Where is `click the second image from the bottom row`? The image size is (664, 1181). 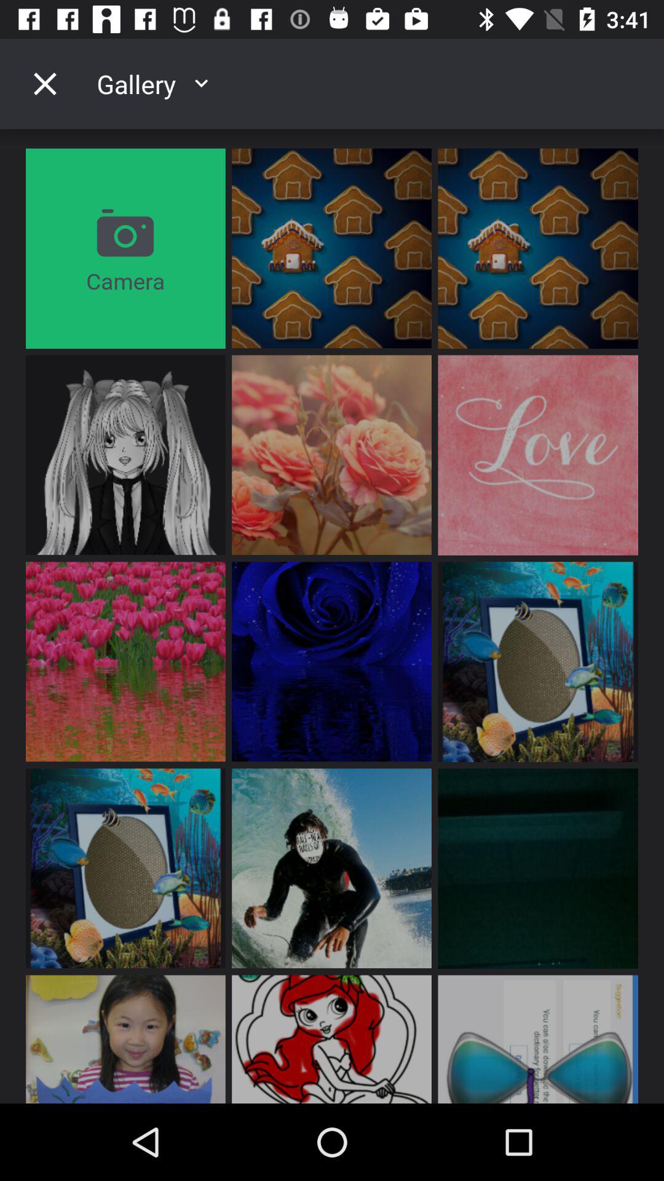
click the second image from the bottom row is located at coordinates (331, 1039).